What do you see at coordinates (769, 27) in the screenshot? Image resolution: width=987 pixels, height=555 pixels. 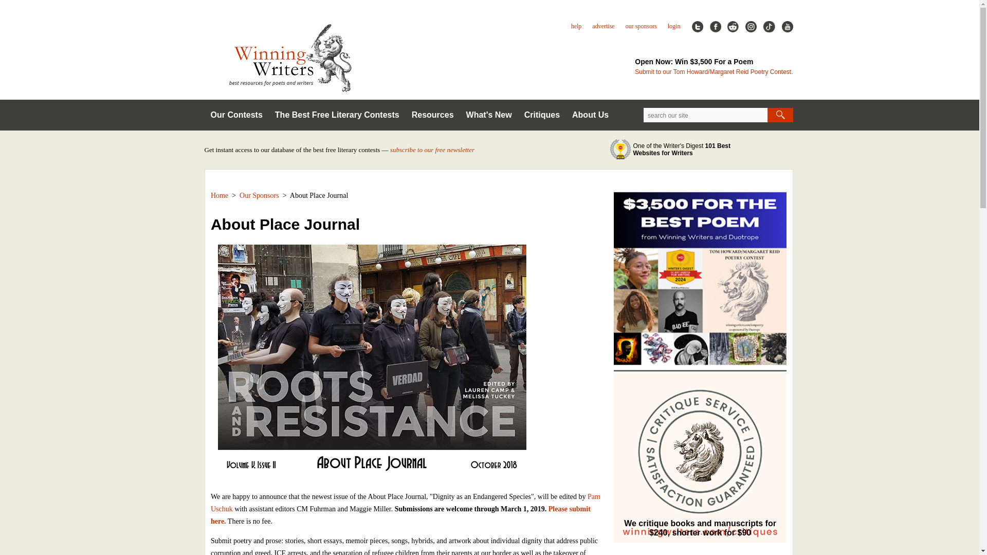 I see `tiktok` at bounding box center [769, 27].